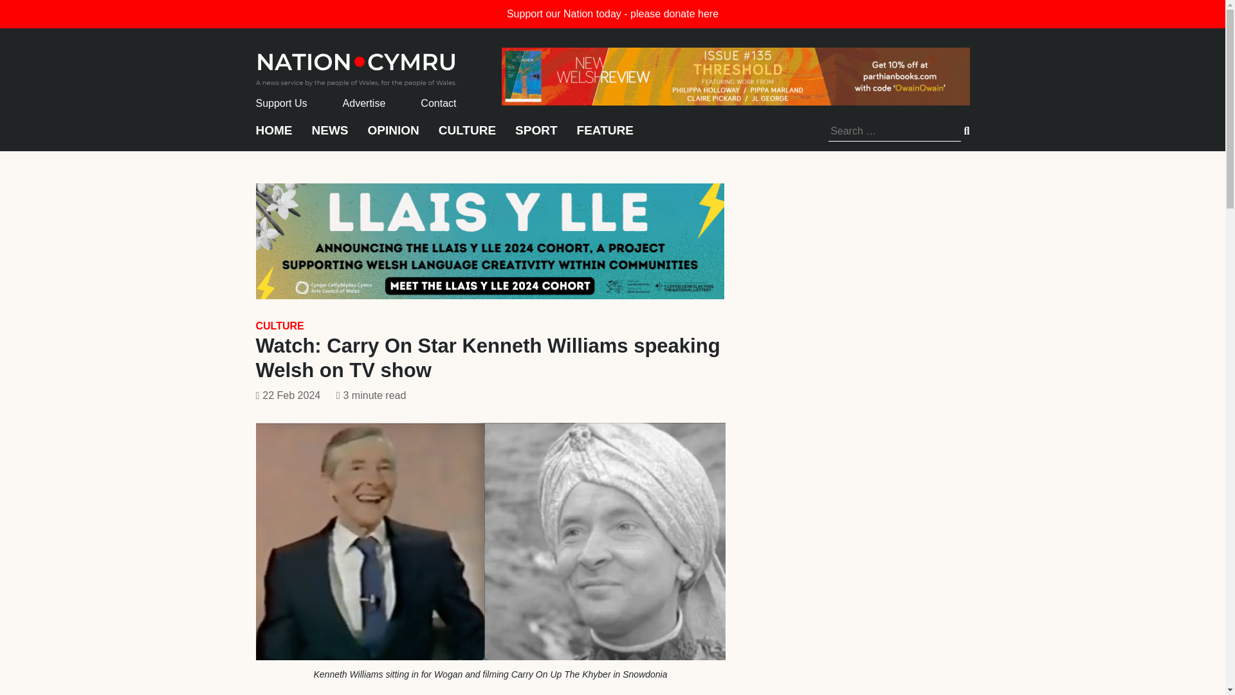  Describe the element at coordinates (279, 326) in the screenshot. I see `CULTURE` at that location.